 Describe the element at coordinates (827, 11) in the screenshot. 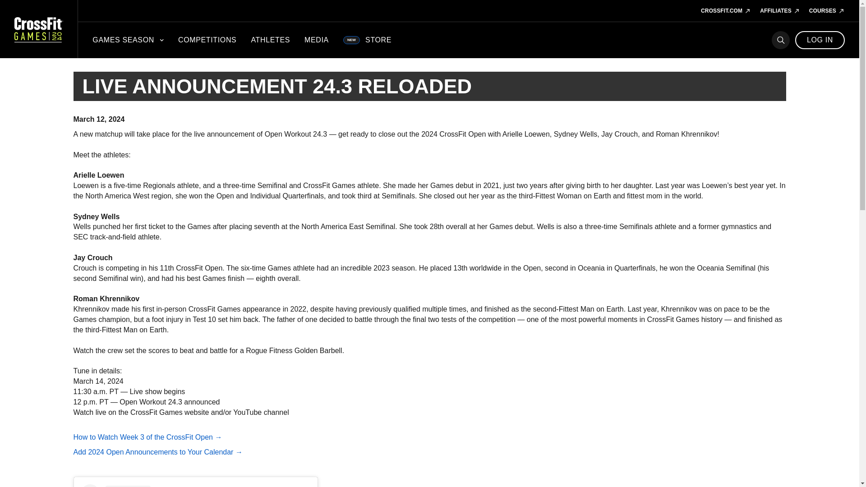

I see `COURSES` at that location.